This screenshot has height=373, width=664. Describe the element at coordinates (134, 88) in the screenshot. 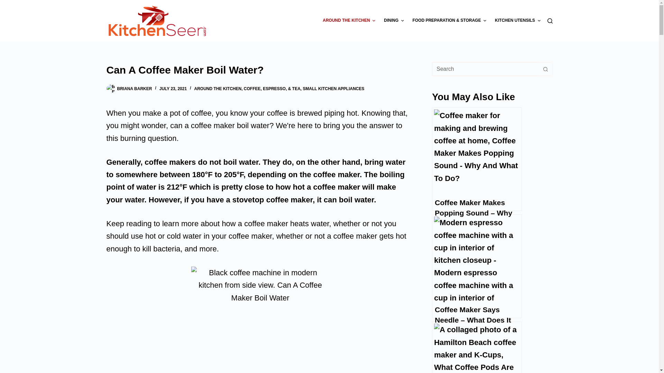

I see `Posts by Briana Barker` at that location.